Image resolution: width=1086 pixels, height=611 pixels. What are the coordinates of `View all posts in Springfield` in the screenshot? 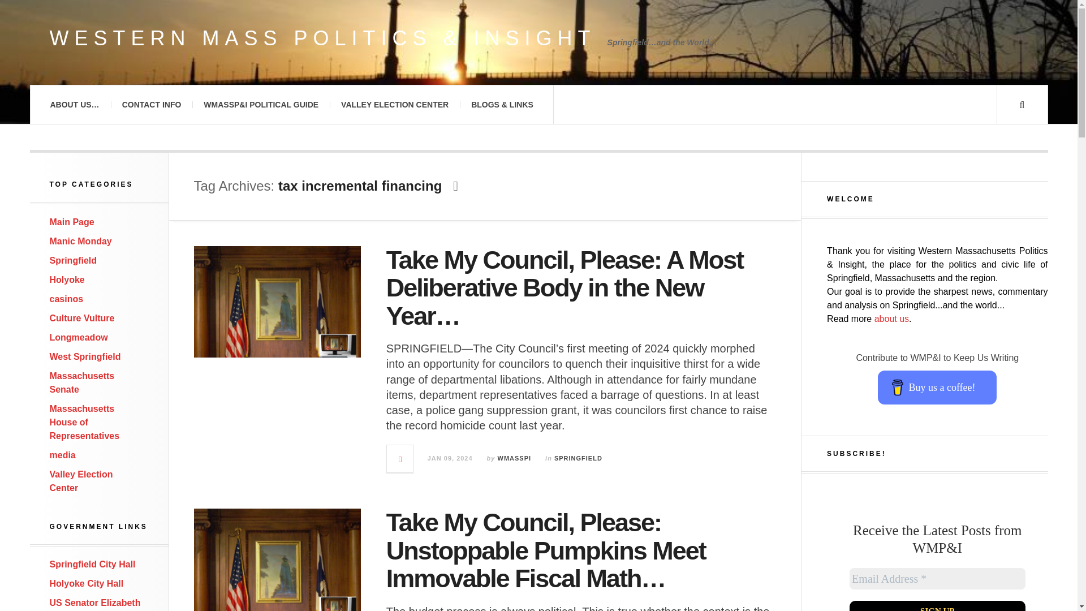 It's located at (578, 458).